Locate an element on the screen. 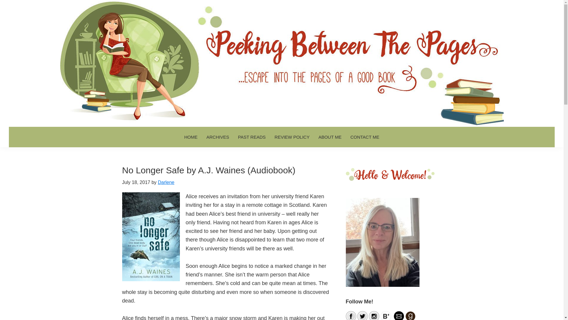 This screenshot has height=320, width=568. Darlene is located at coordinates (166, 182).